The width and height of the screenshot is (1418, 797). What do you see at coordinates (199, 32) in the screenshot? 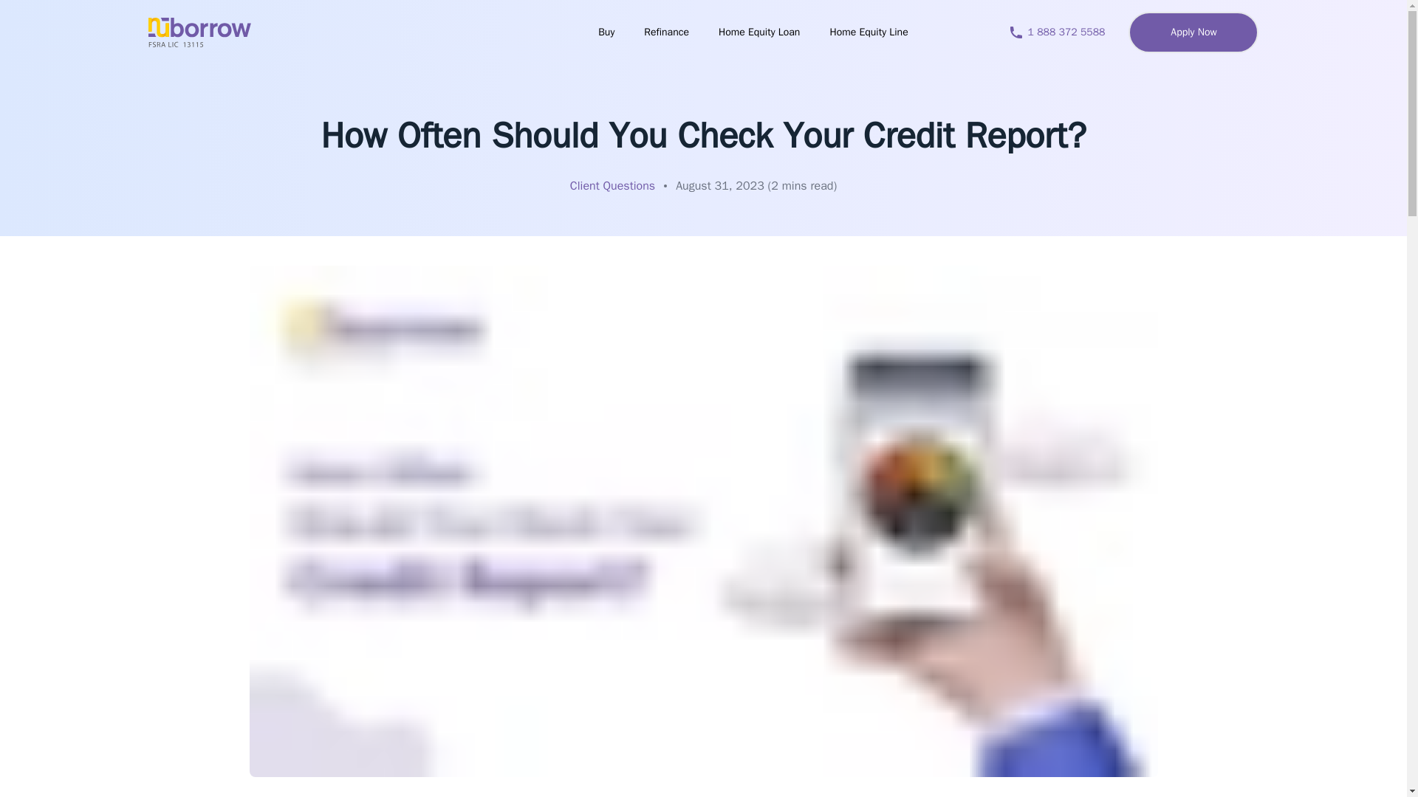
I see `Go to Nuborrow.com` at bounding box center [199, 32].